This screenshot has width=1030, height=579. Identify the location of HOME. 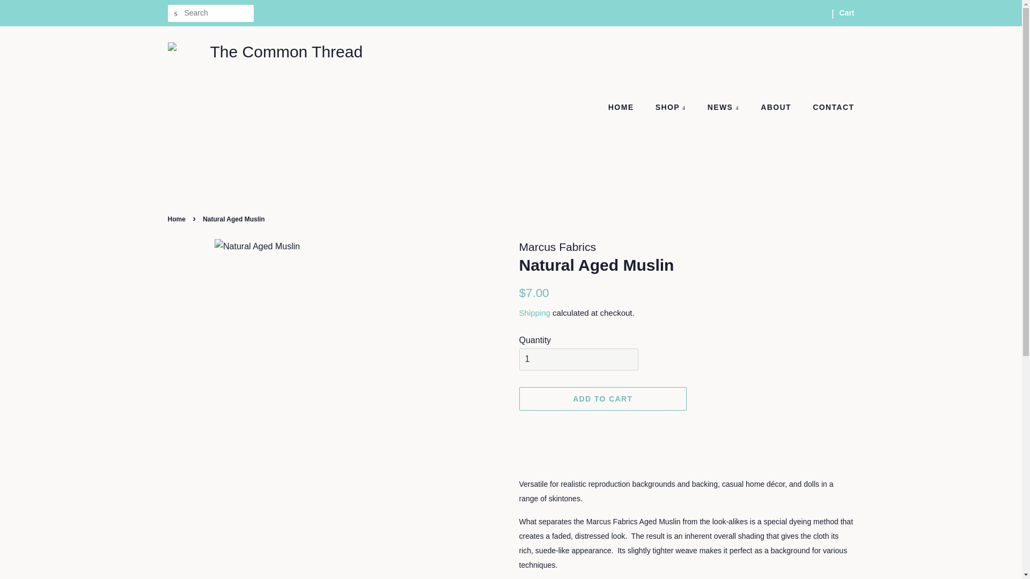
(627, 108).